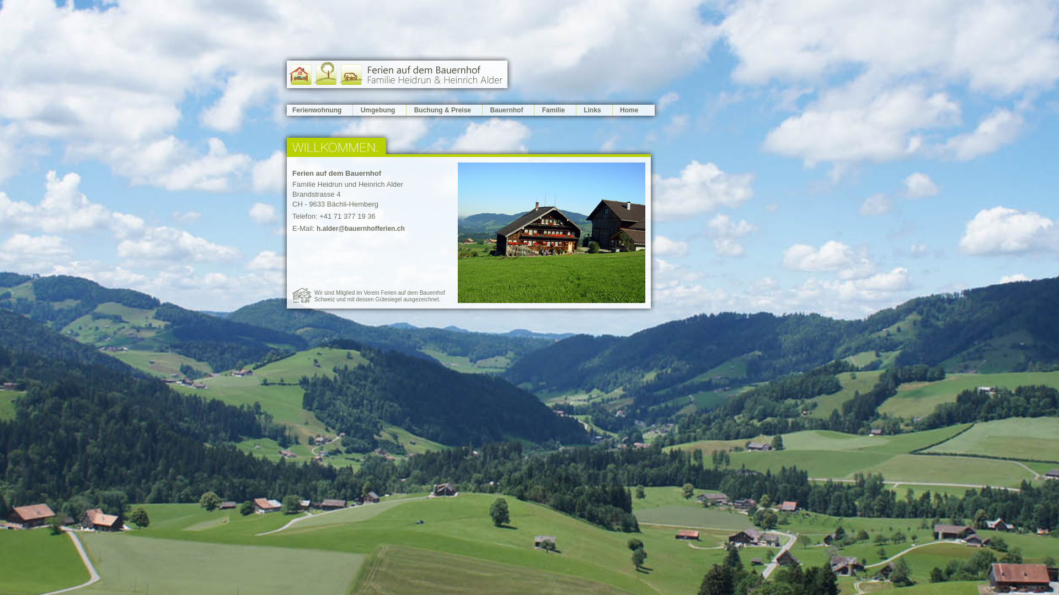 Image resolution: width=1059 pixels, height=595 pixels. Describe the element at coordinates (509, 110) in the screenshot. I see `    Bauernhof      ` at that location.